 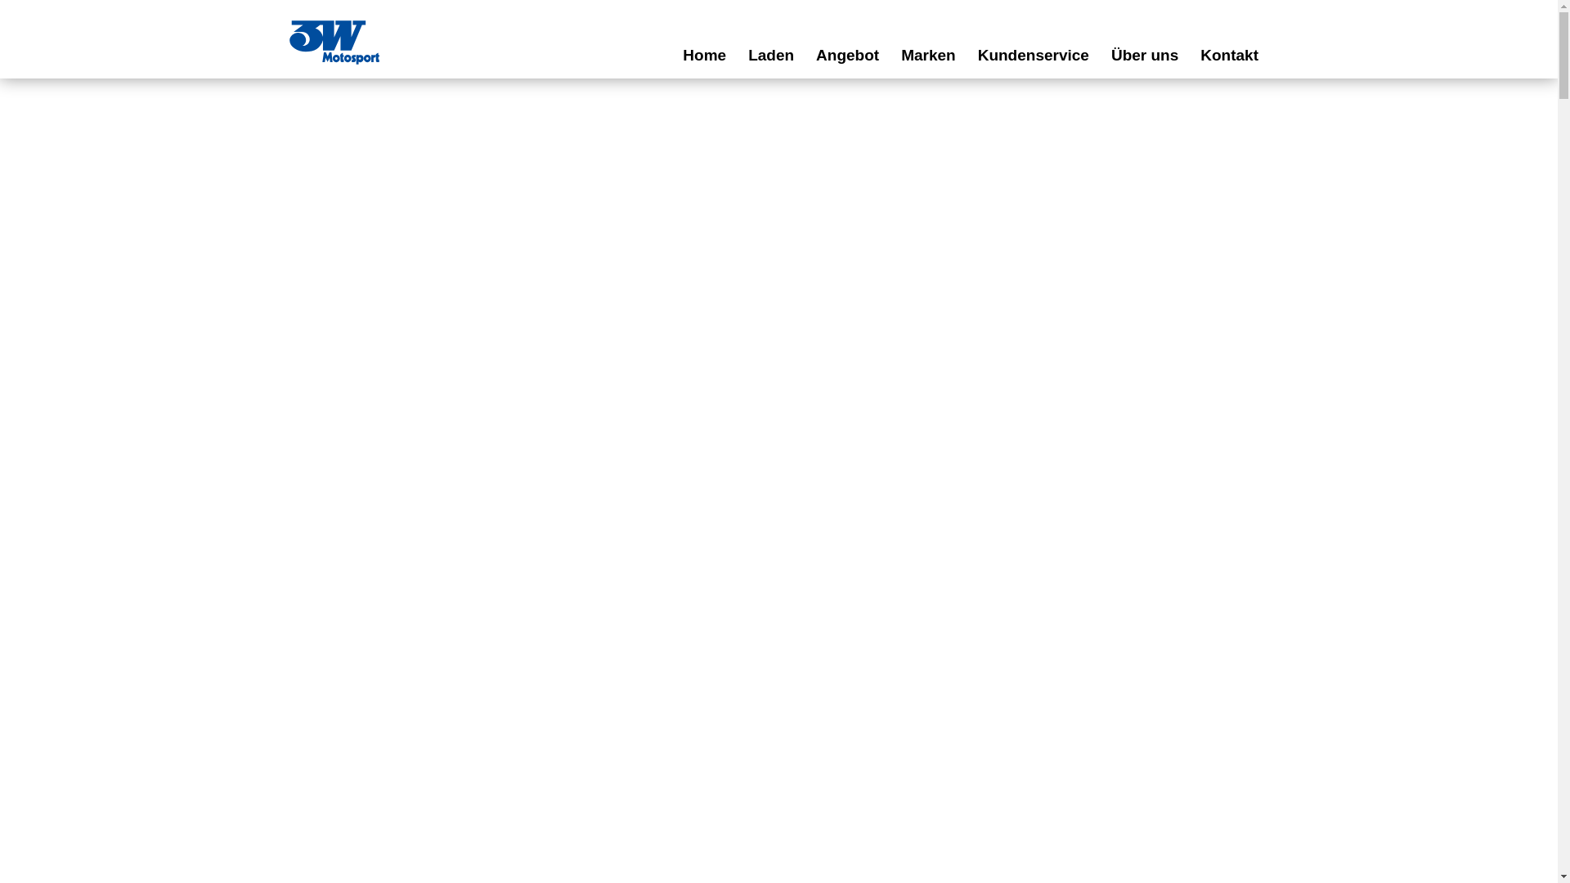 I want to click on Home, so click(x=705, y=56).